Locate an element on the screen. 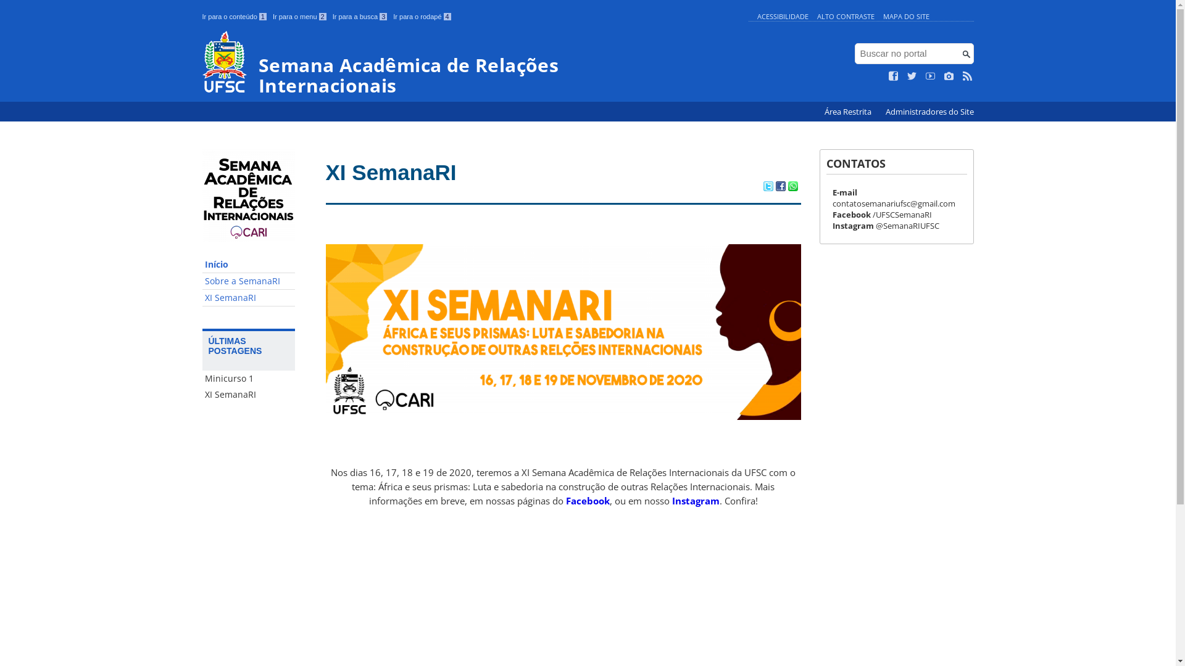 The image size is (1185, 666). Instagram is located at coordinates (695, 501).